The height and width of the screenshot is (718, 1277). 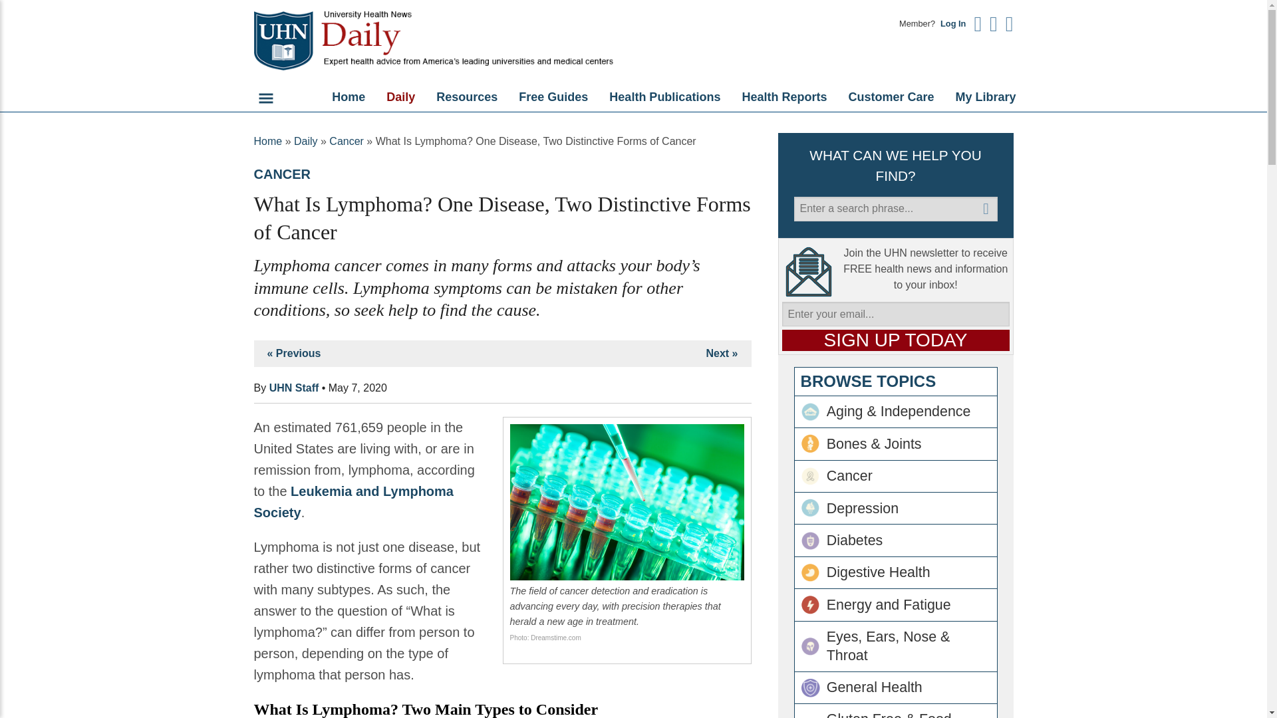 What do you see at coordinates (952, 24) in the screenshot?
I see `Log In` at bounding box center [952, 24].